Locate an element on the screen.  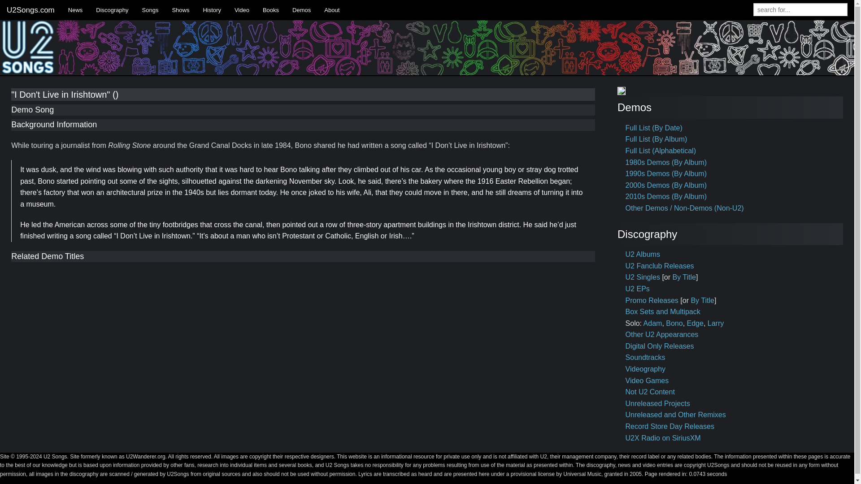
U2 Albums is located at coordinates (643, 254).